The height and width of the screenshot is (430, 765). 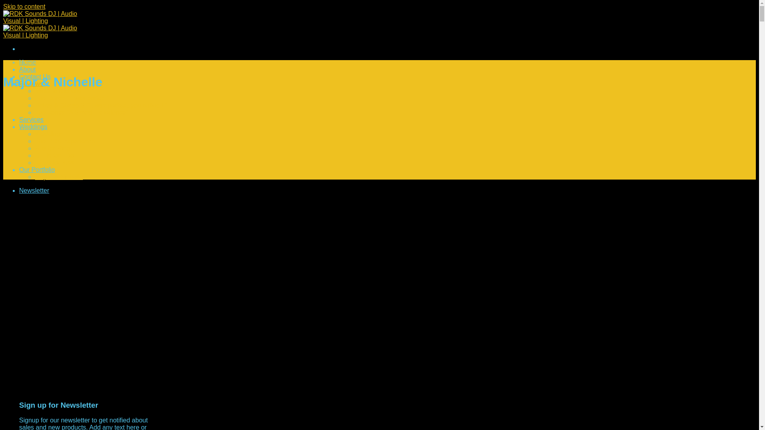 What do you see at coordinates (65, 141) in the screenshot?
I see `The RDK Experience` at bounding box center [65, 141].